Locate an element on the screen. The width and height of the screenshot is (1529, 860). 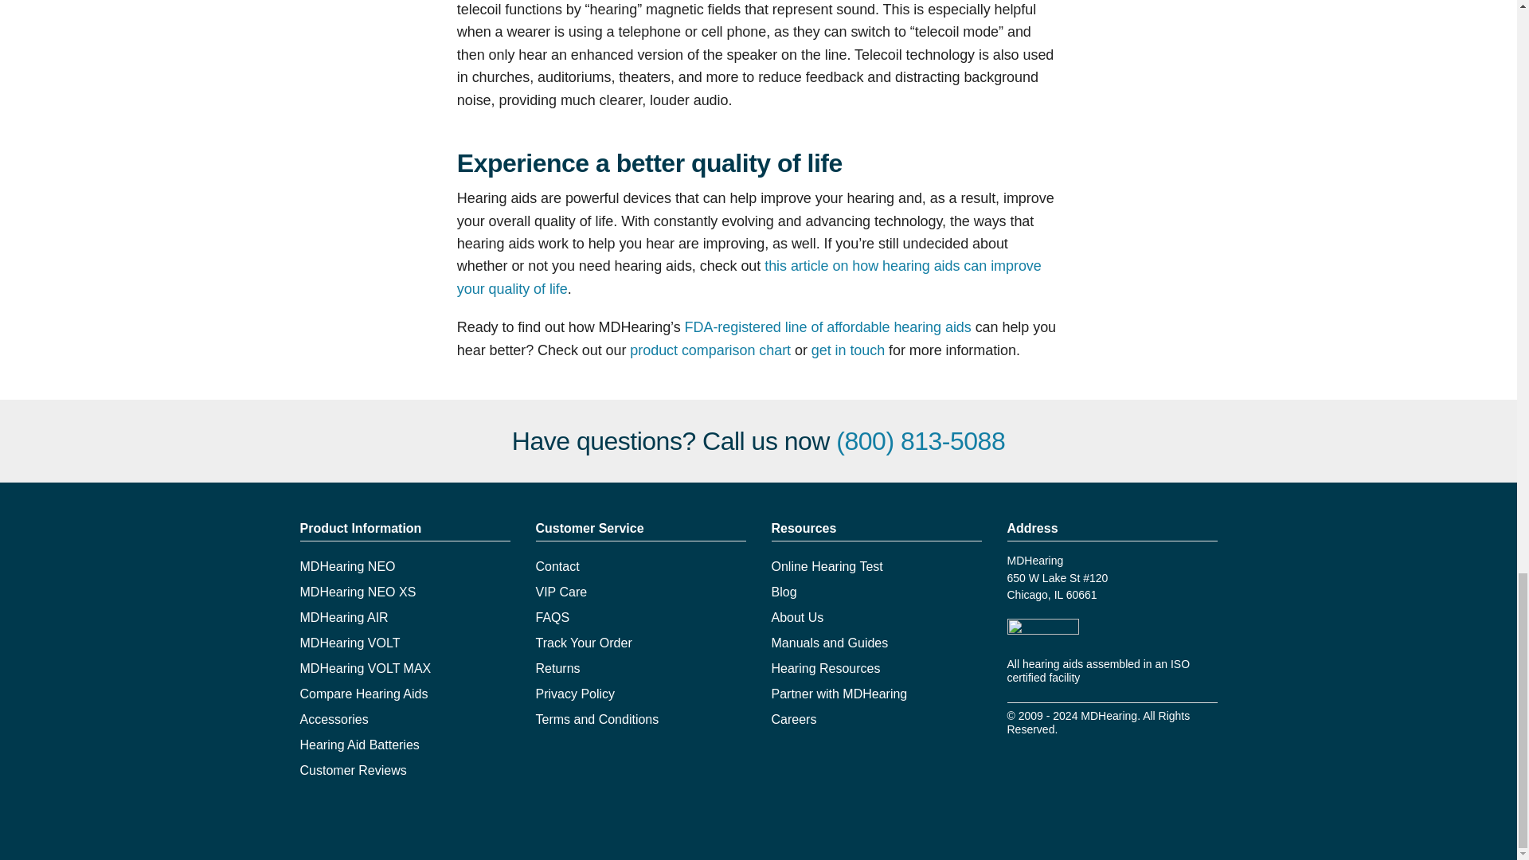
Contact is located at coordinates (557, 567).